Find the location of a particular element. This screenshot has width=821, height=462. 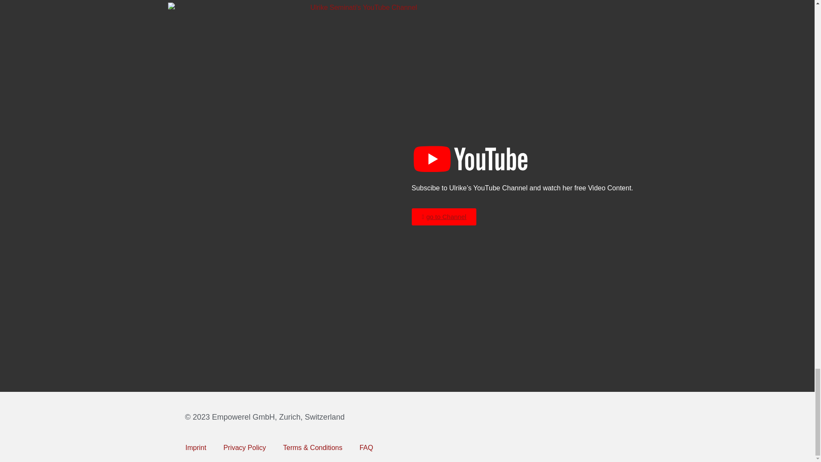

Imprint is located at coordinates (196, 447).